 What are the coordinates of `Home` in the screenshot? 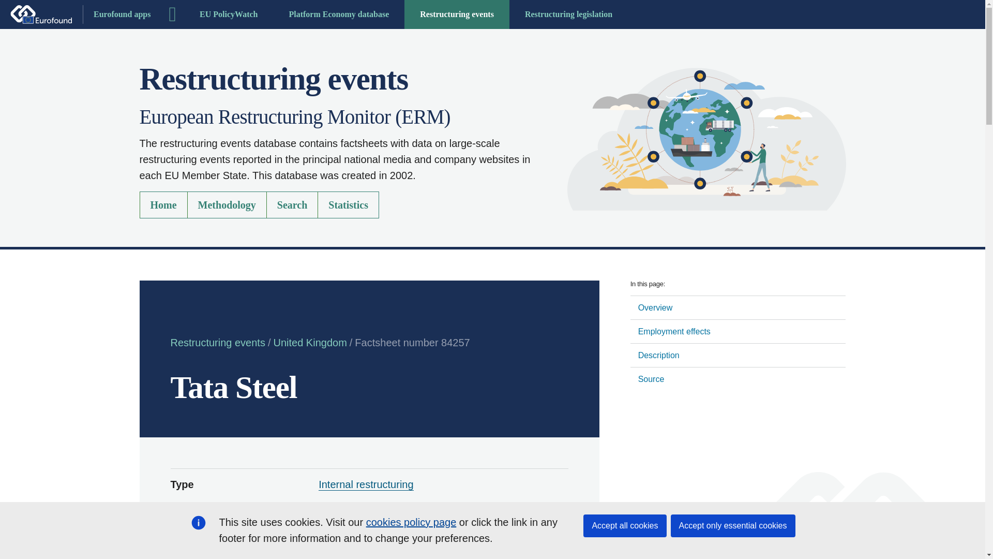 It's located at (163, 205).